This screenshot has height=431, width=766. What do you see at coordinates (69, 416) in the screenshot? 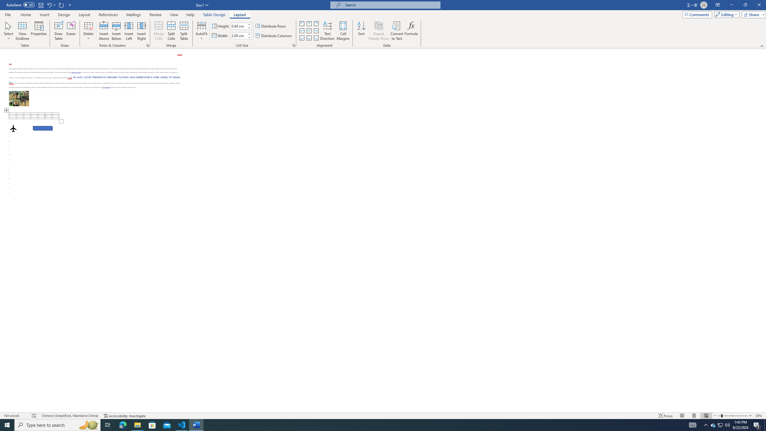
I see `Language Chinese (Simplified, Mainland China)` at bounding box center [69, 416].